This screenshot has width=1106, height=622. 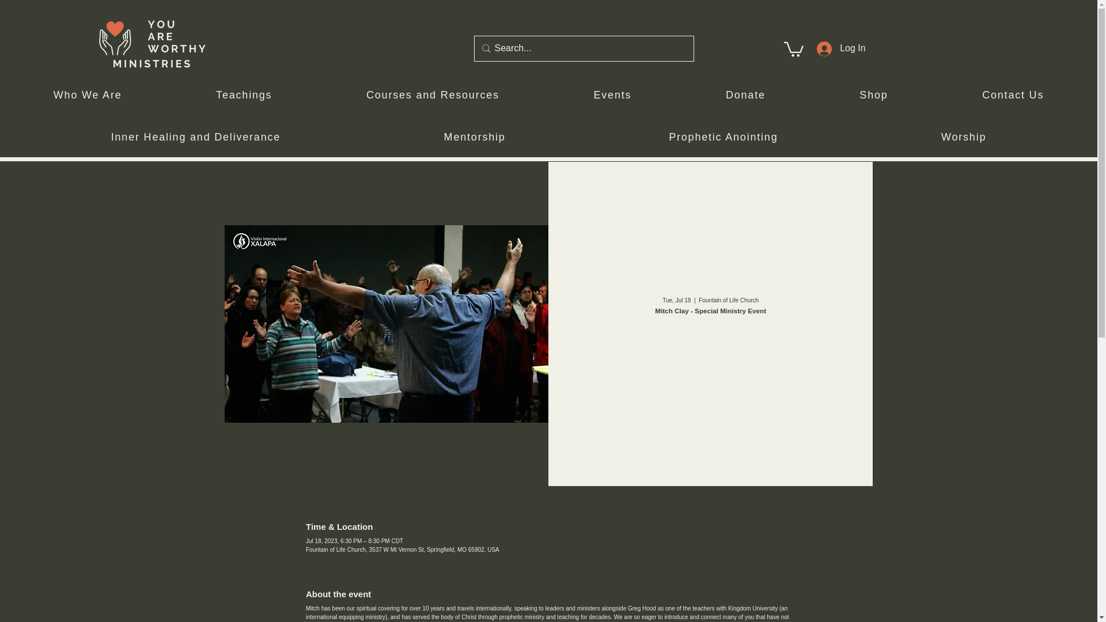 What do you see at coordinates (874, 96) in the screenshot?
I see `Shop` at bounding box center [874, 96].